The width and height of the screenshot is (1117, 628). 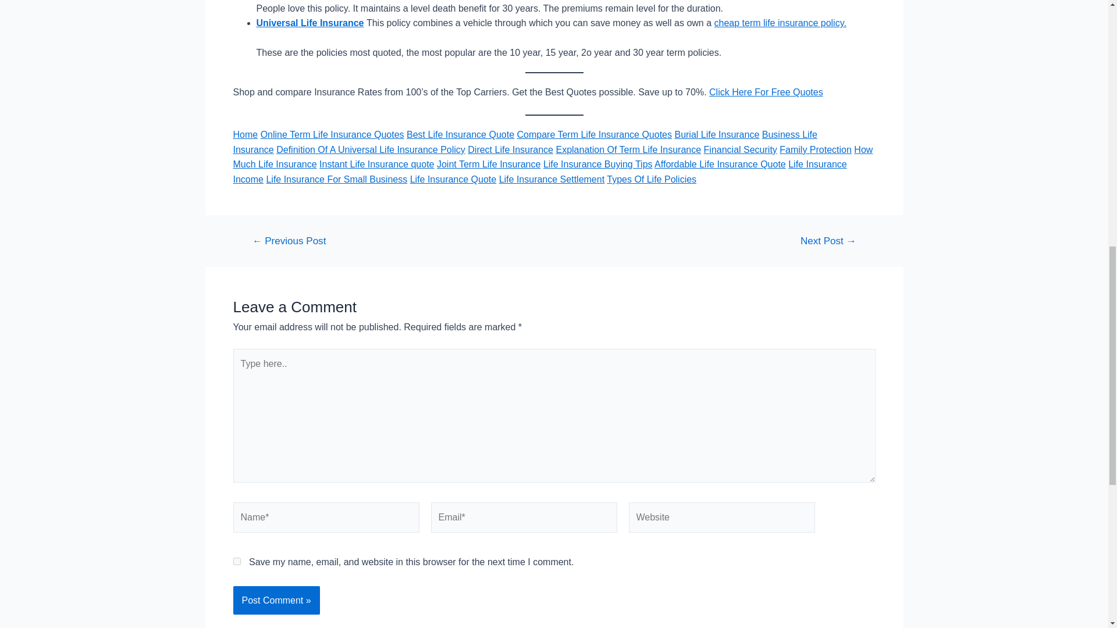 What do you see at coordinates (828, 241) in the screenshot?
I see `Family Financial Planning` at bounding box center [828, 241].